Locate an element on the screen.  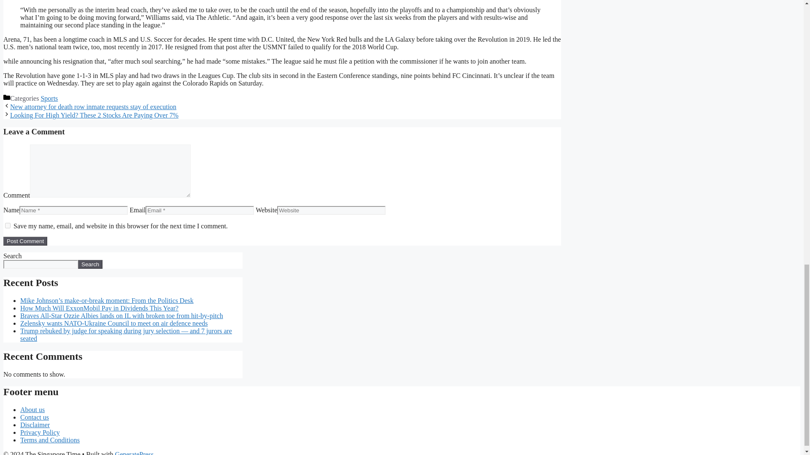
How Much Will ExxonMobil Pay in Dividends This Year? is located at coordinates (99, 308).